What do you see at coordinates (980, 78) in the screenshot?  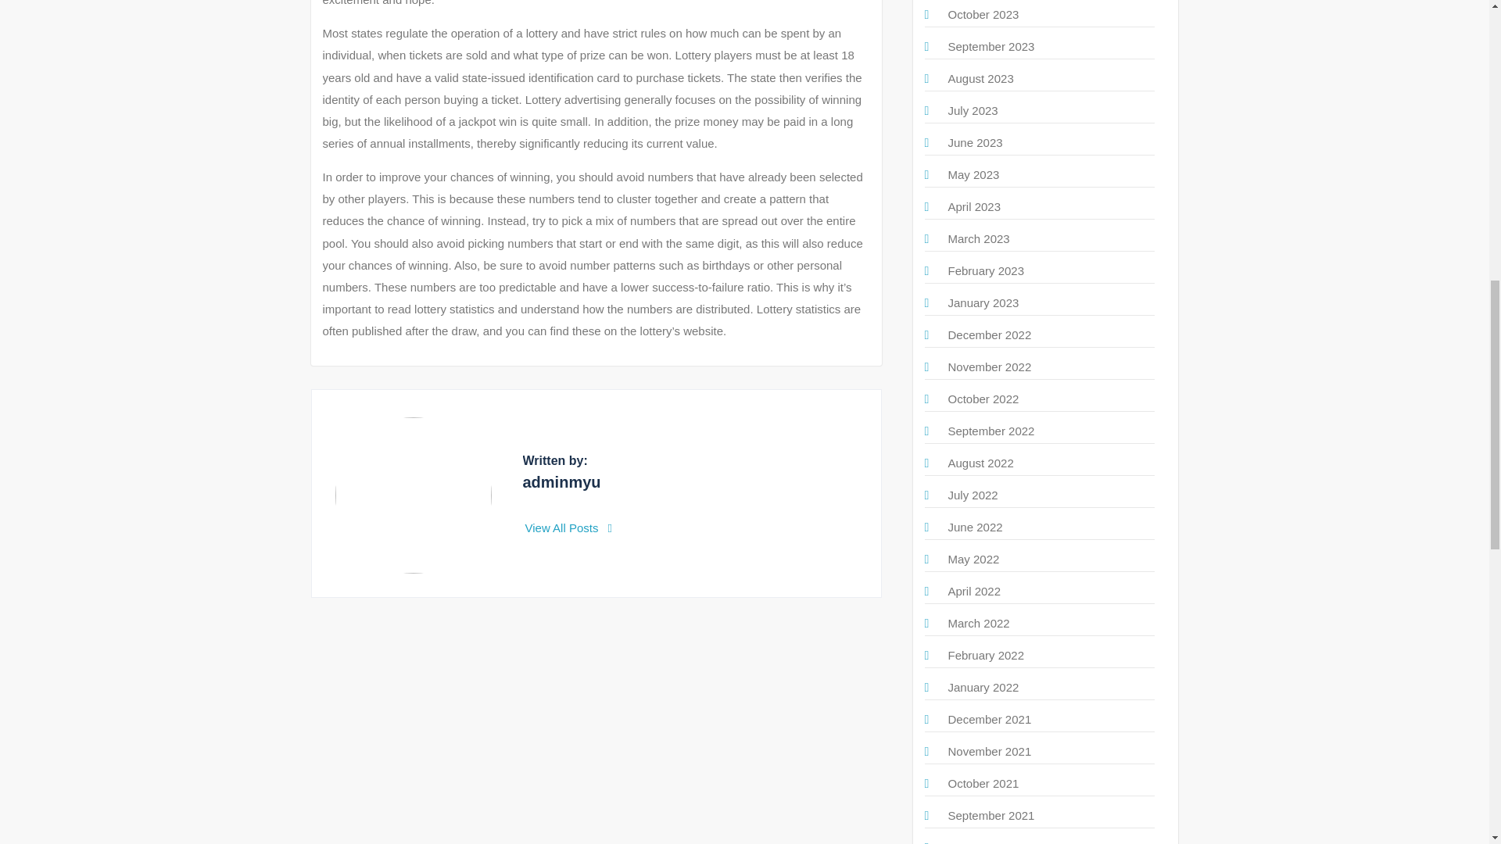 I see `August 2023` at bounding box center [980, 78].